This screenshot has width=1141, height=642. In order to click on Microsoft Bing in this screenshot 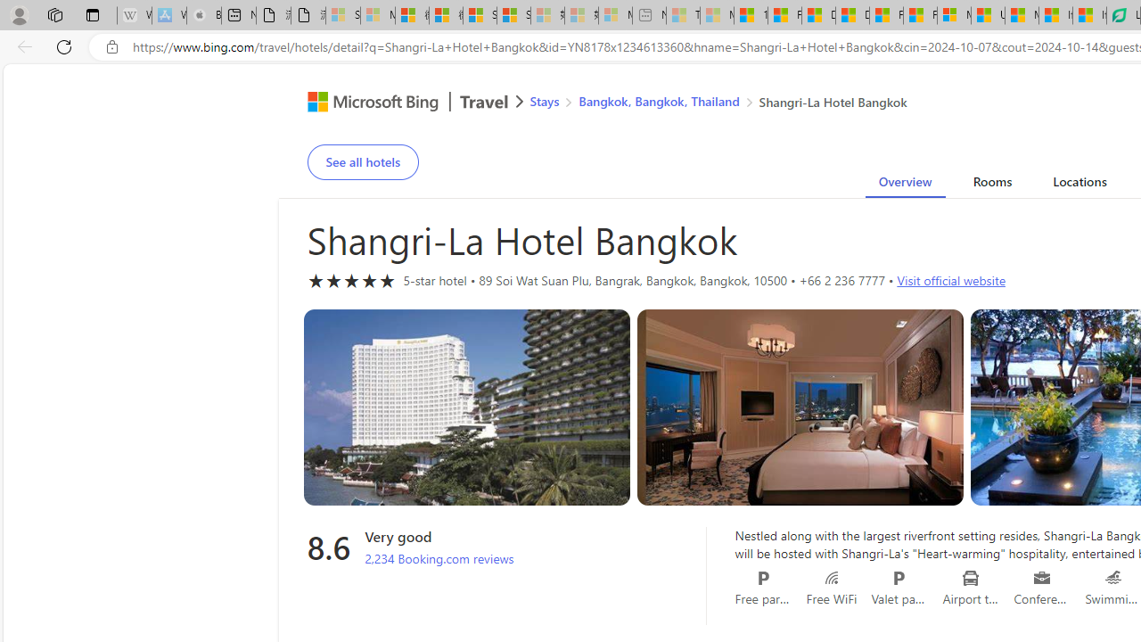, I will do `click(365, 103)`.